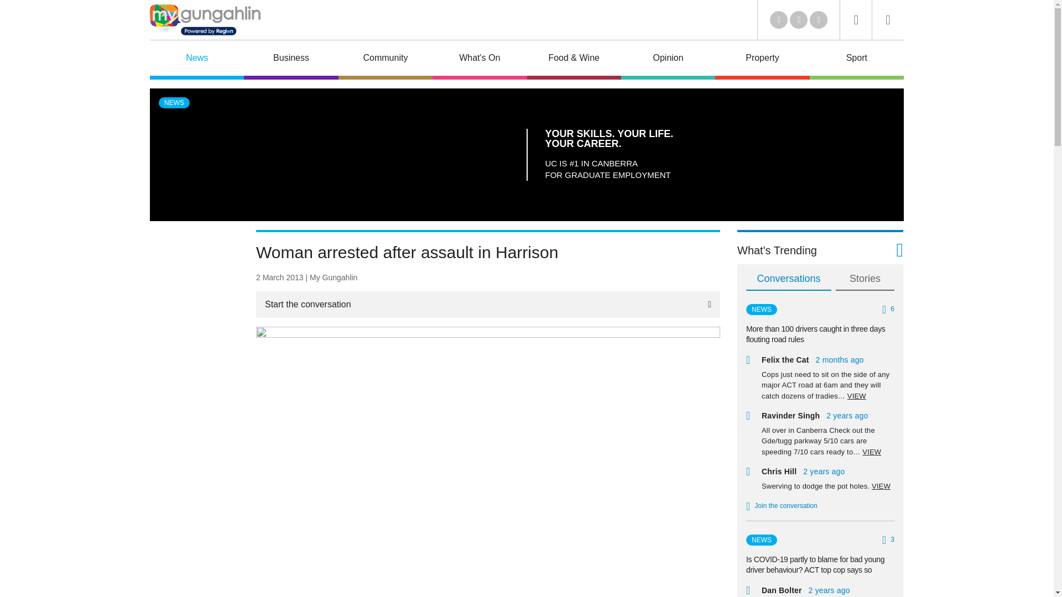  Describe the element at coordinates (291, 60) in the screenshot. I see `Business` at that location.